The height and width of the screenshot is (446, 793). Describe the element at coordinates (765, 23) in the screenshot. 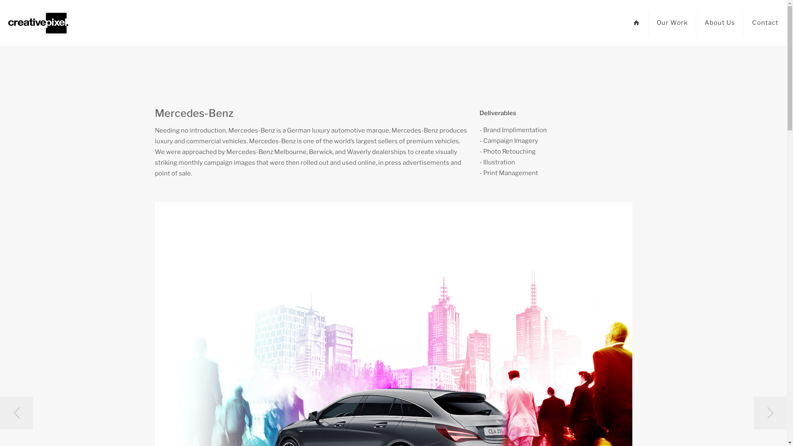

I see `Contact` at that location.